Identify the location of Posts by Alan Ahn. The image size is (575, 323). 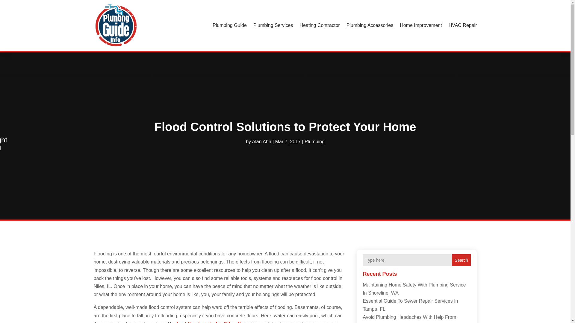
(262, 141).